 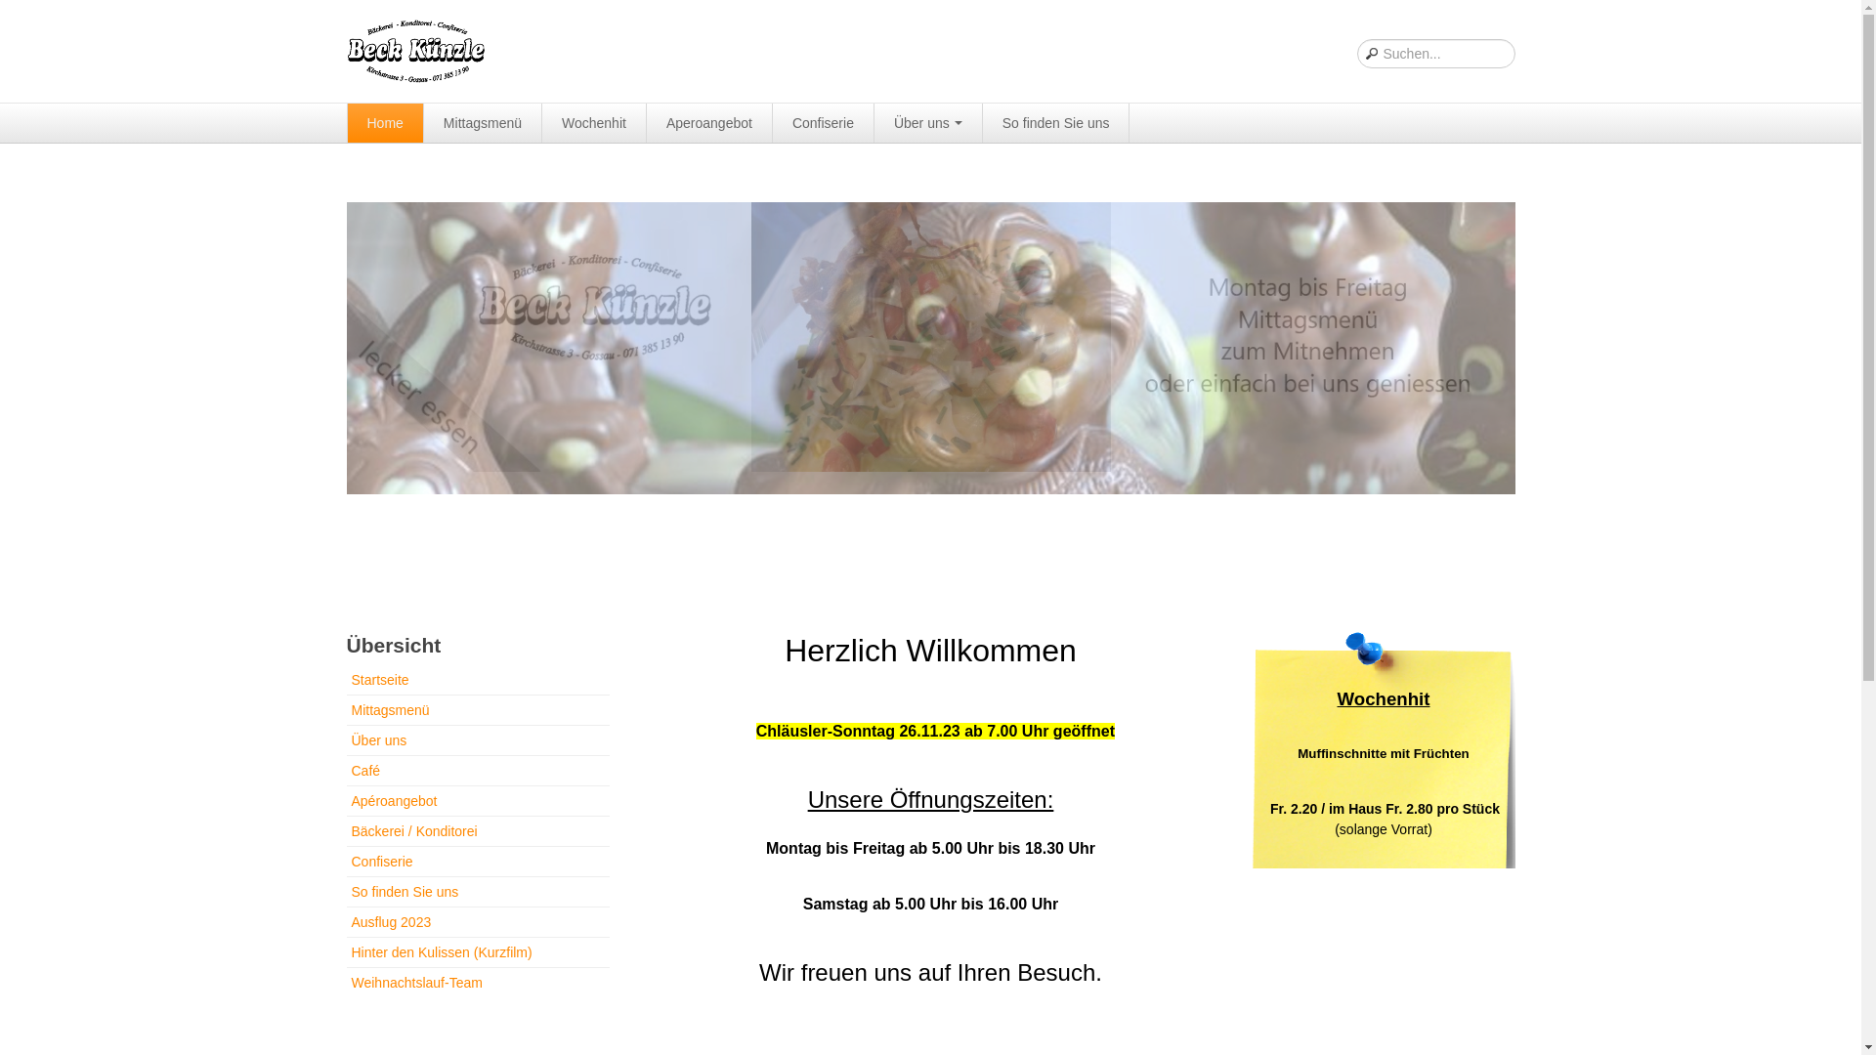 What do you see at coordinates (477, 862) in the screenshot?
I see `Confiserie` at bounding box center [477, 862].